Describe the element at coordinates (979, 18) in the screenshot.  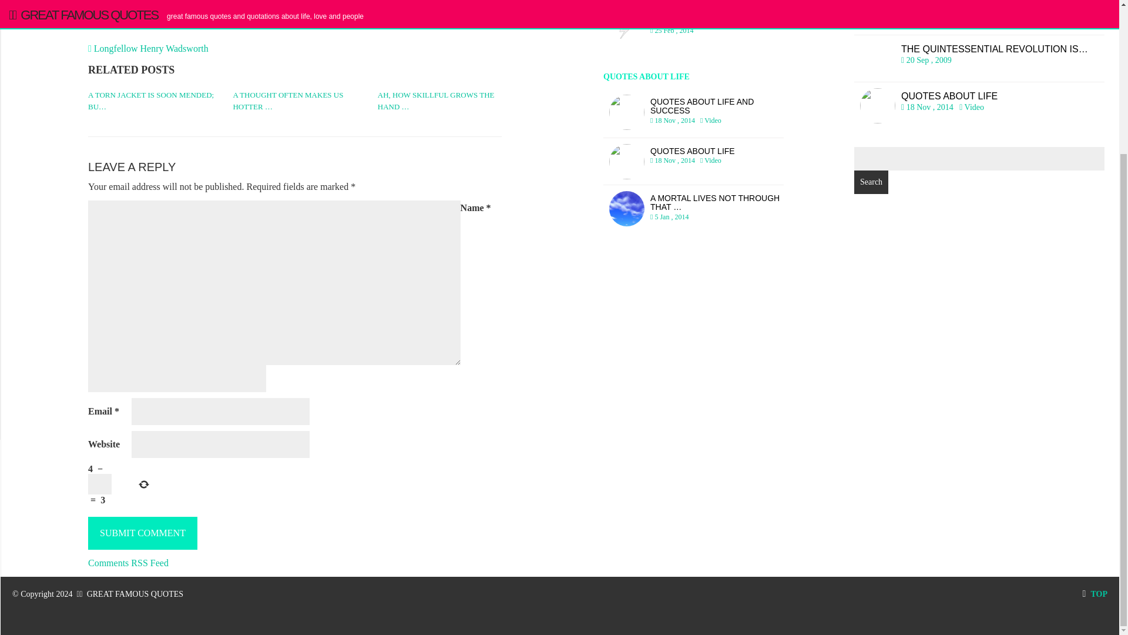
I see `Submit Comment` at that location.